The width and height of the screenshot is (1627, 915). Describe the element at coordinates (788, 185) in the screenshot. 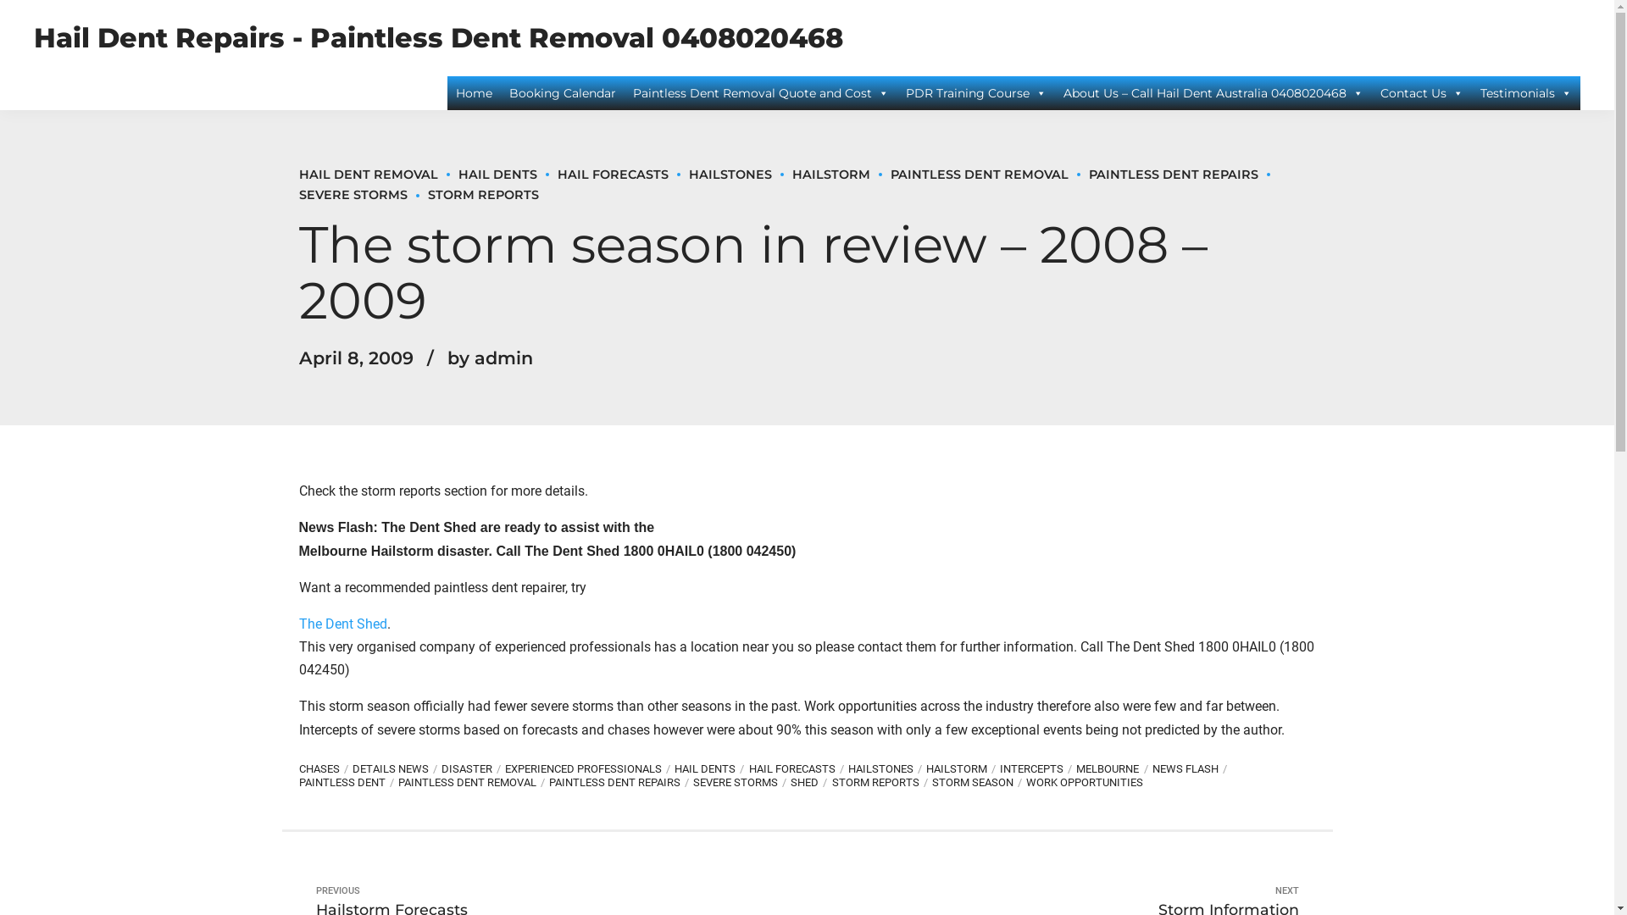

I see `SEVERE STORMS` at that location.